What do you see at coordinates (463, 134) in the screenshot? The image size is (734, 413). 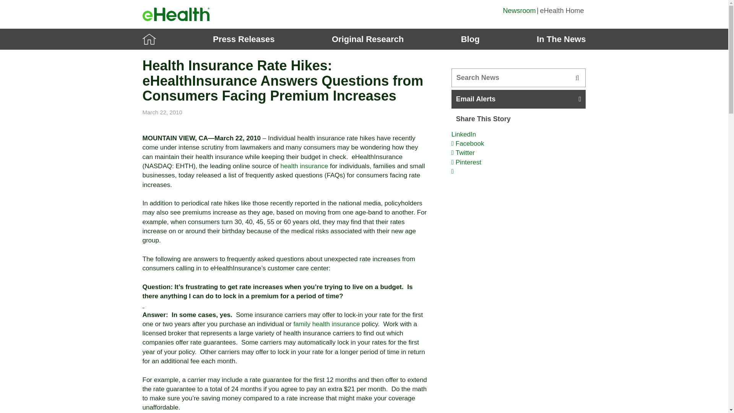 I see `LinkedIn` at bounding box center [463, 134].